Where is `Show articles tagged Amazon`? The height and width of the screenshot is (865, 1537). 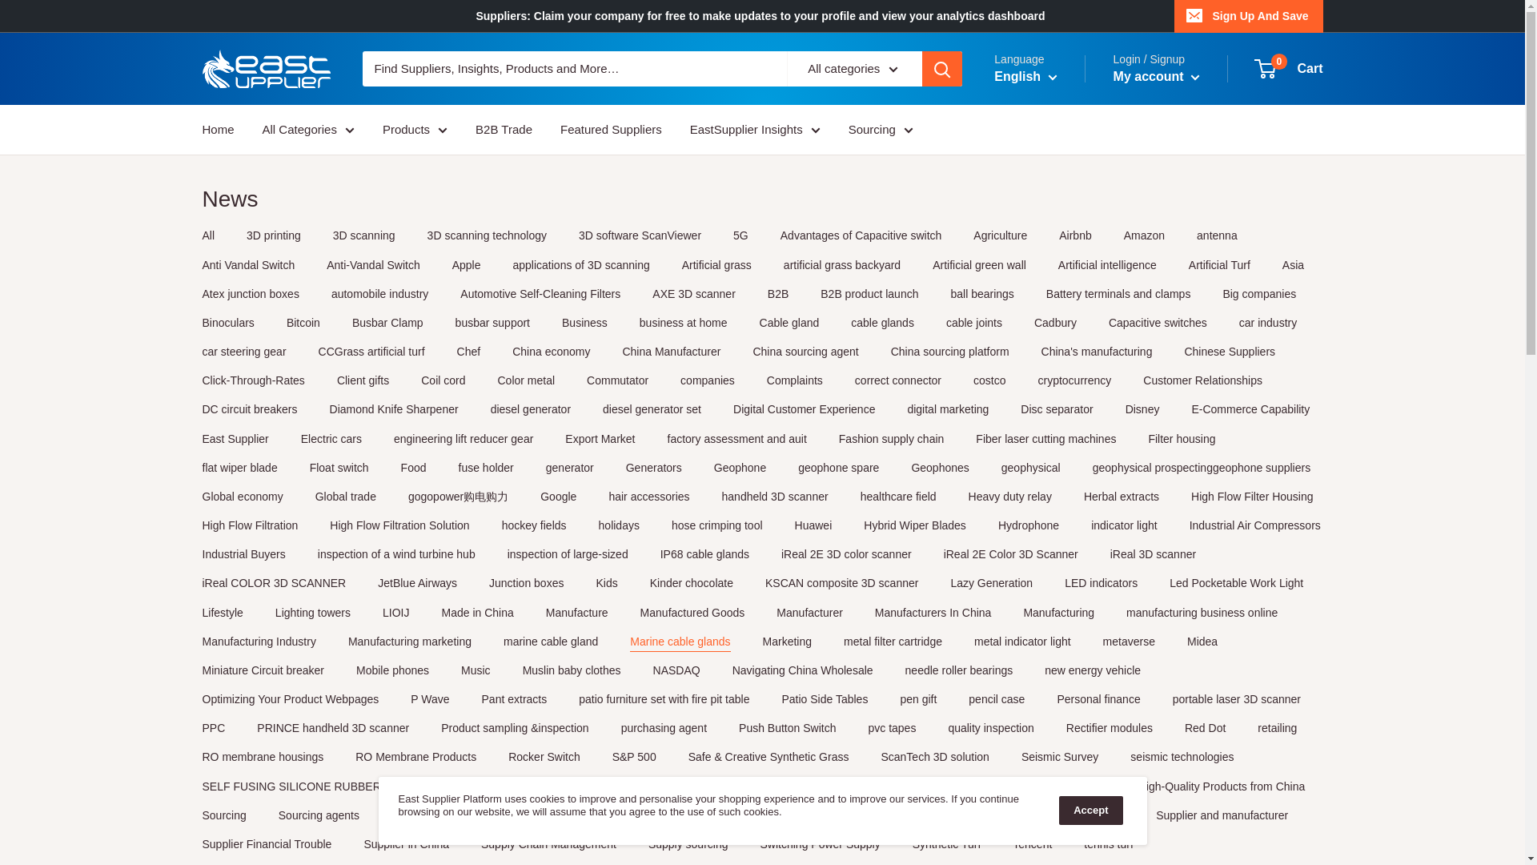 Show articles tagged Amazon is located at coordinates (1144, 235).